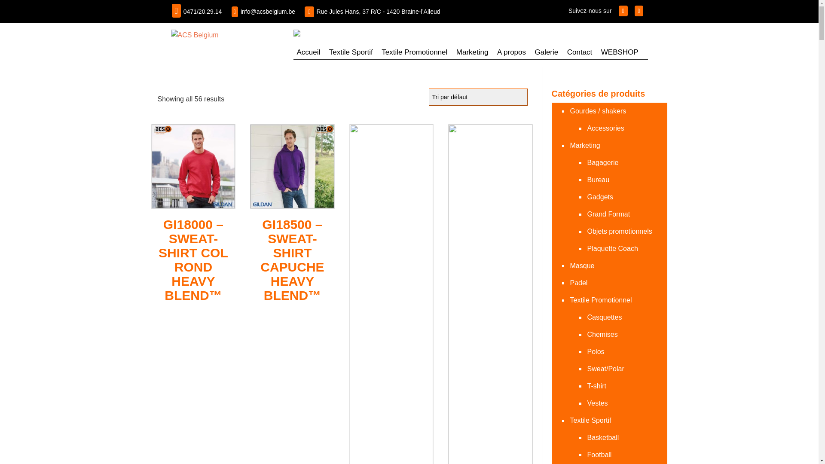  I want to click on Accueil, so click(309, 52).